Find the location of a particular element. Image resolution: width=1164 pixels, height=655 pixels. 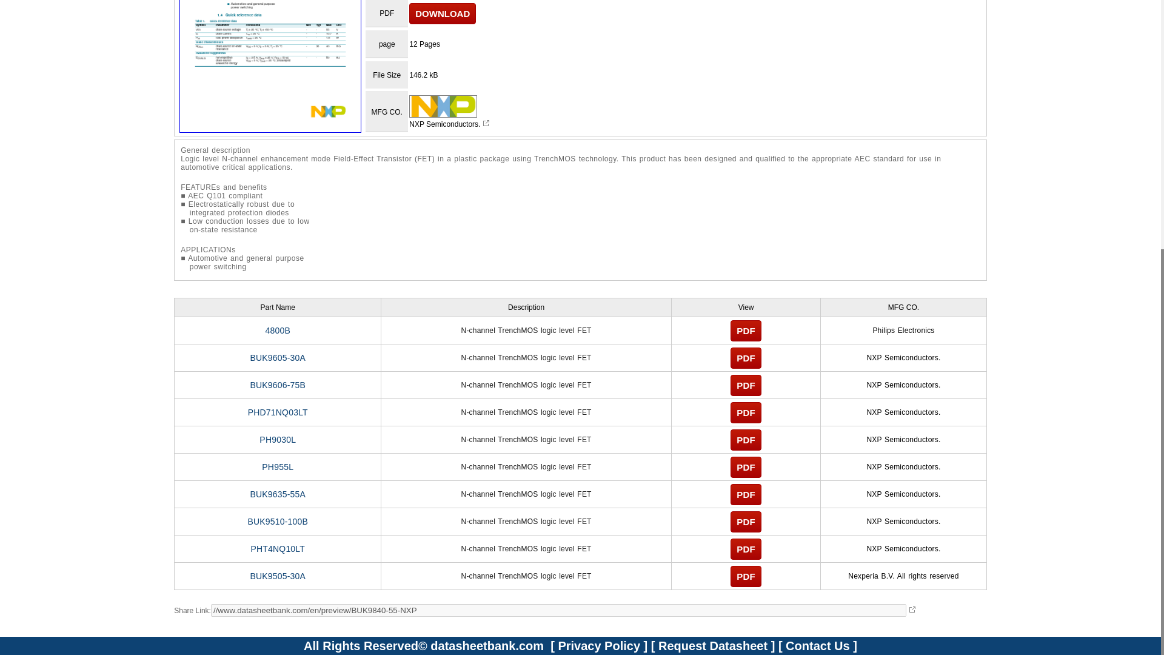

BUK9505-30A datasheet pdf is located at coordinates (278, 576).